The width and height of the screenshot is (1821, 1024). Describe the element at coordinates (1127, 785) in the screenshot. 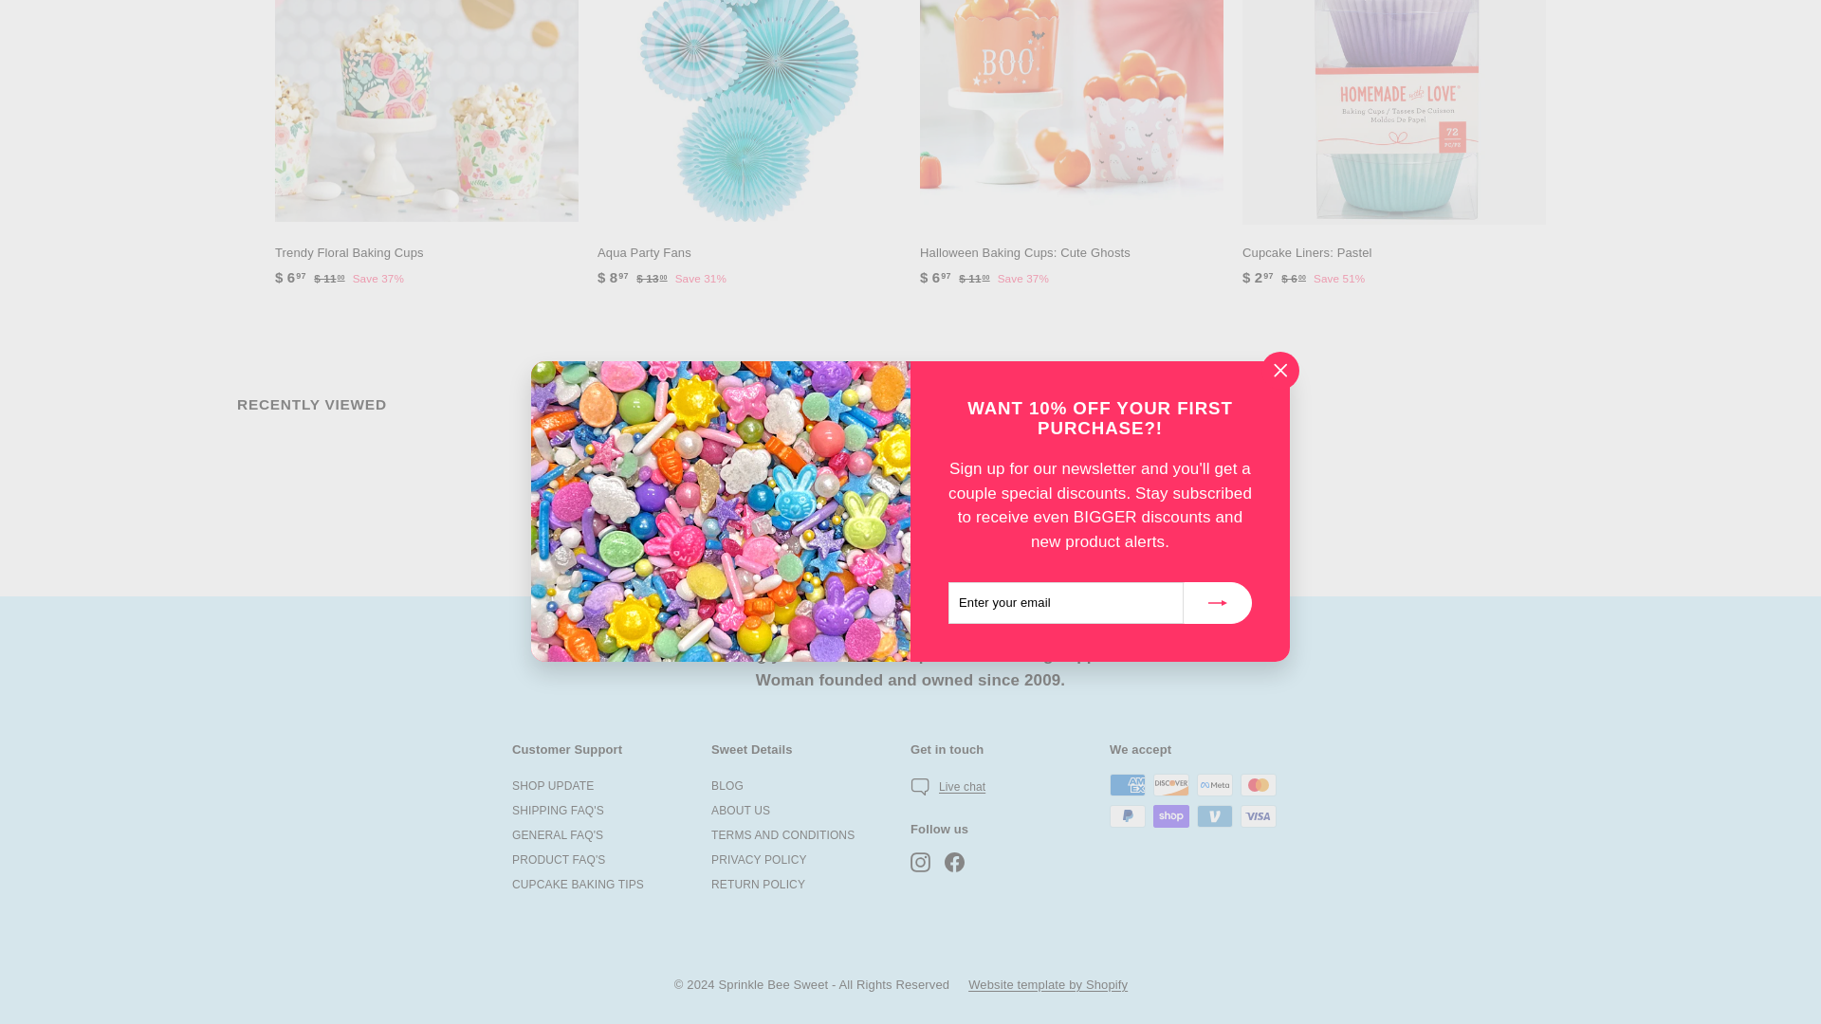

I see `American Express` at that location.